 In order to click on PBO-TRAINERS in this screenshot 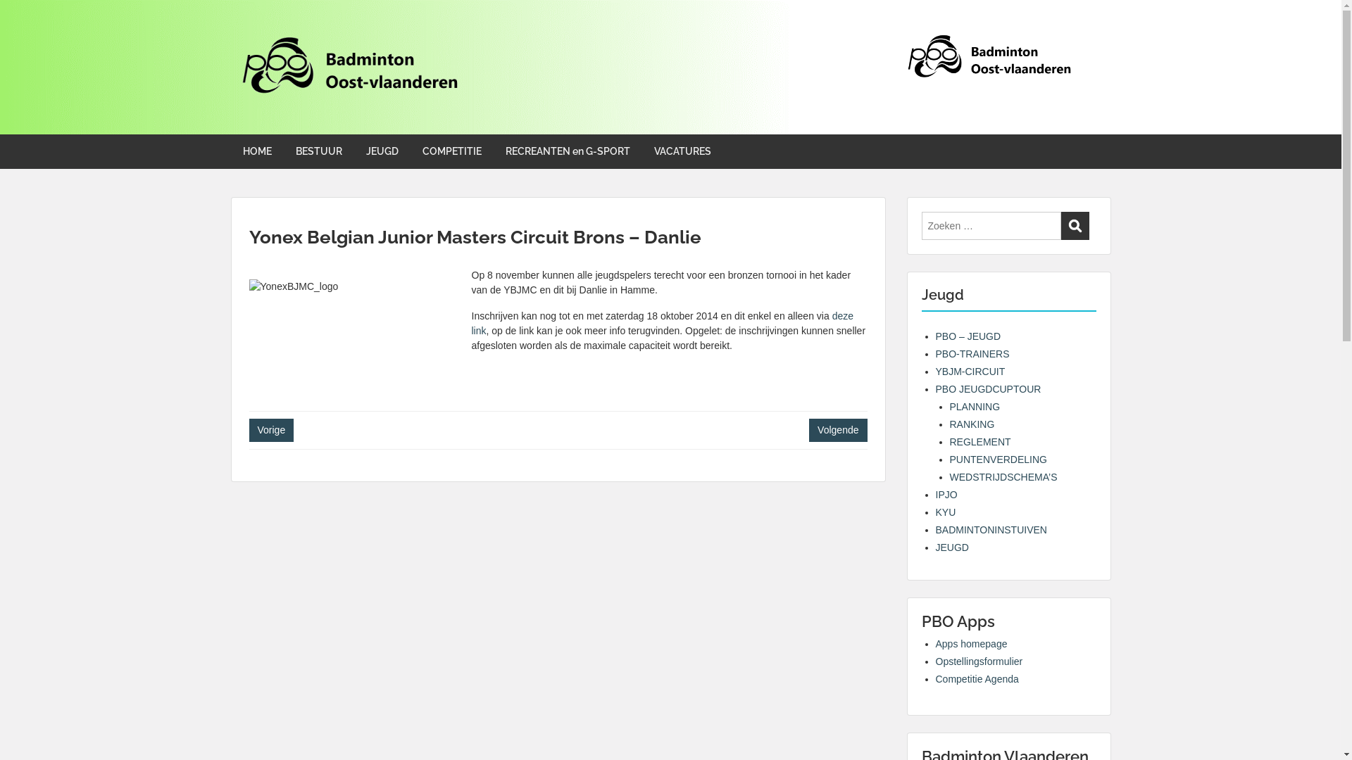, I will do `click(972, 354)`.